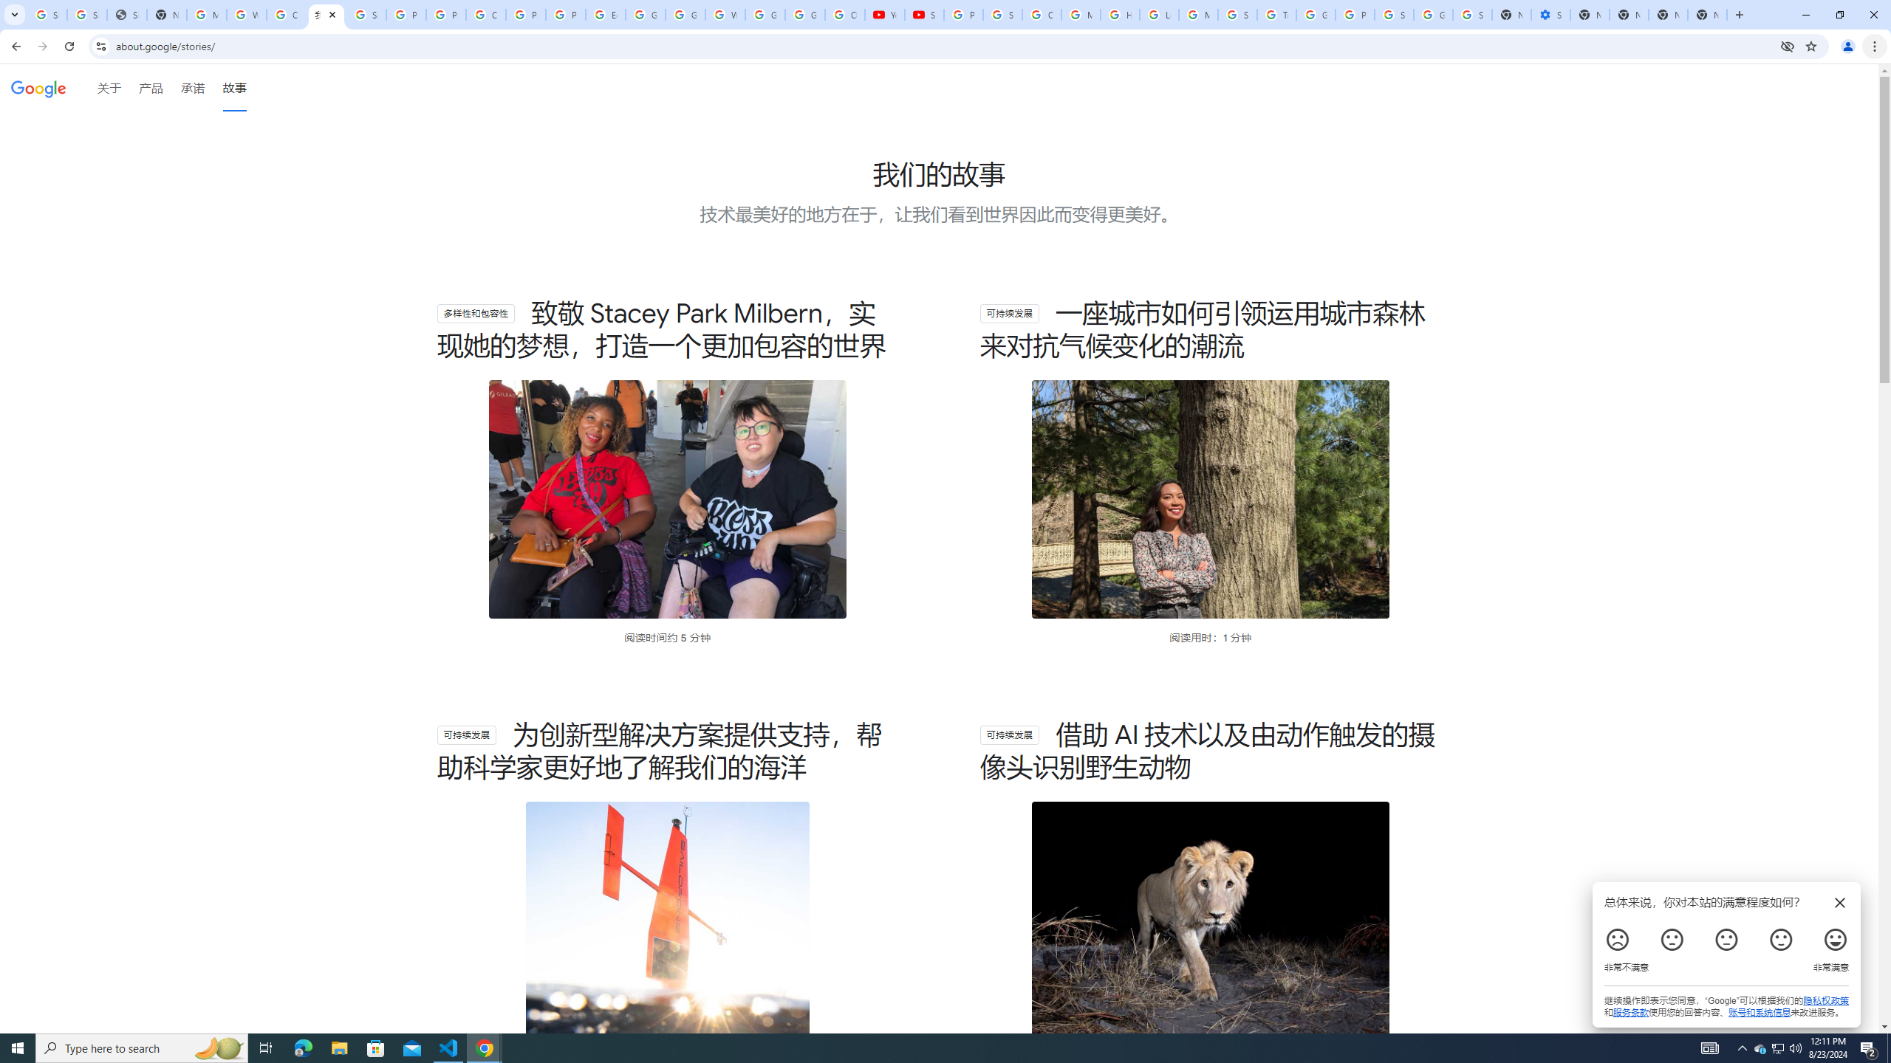  Describe the element at coordinates (725, 15) in the screenshot. I see `Welcome to My Activity` at that location.